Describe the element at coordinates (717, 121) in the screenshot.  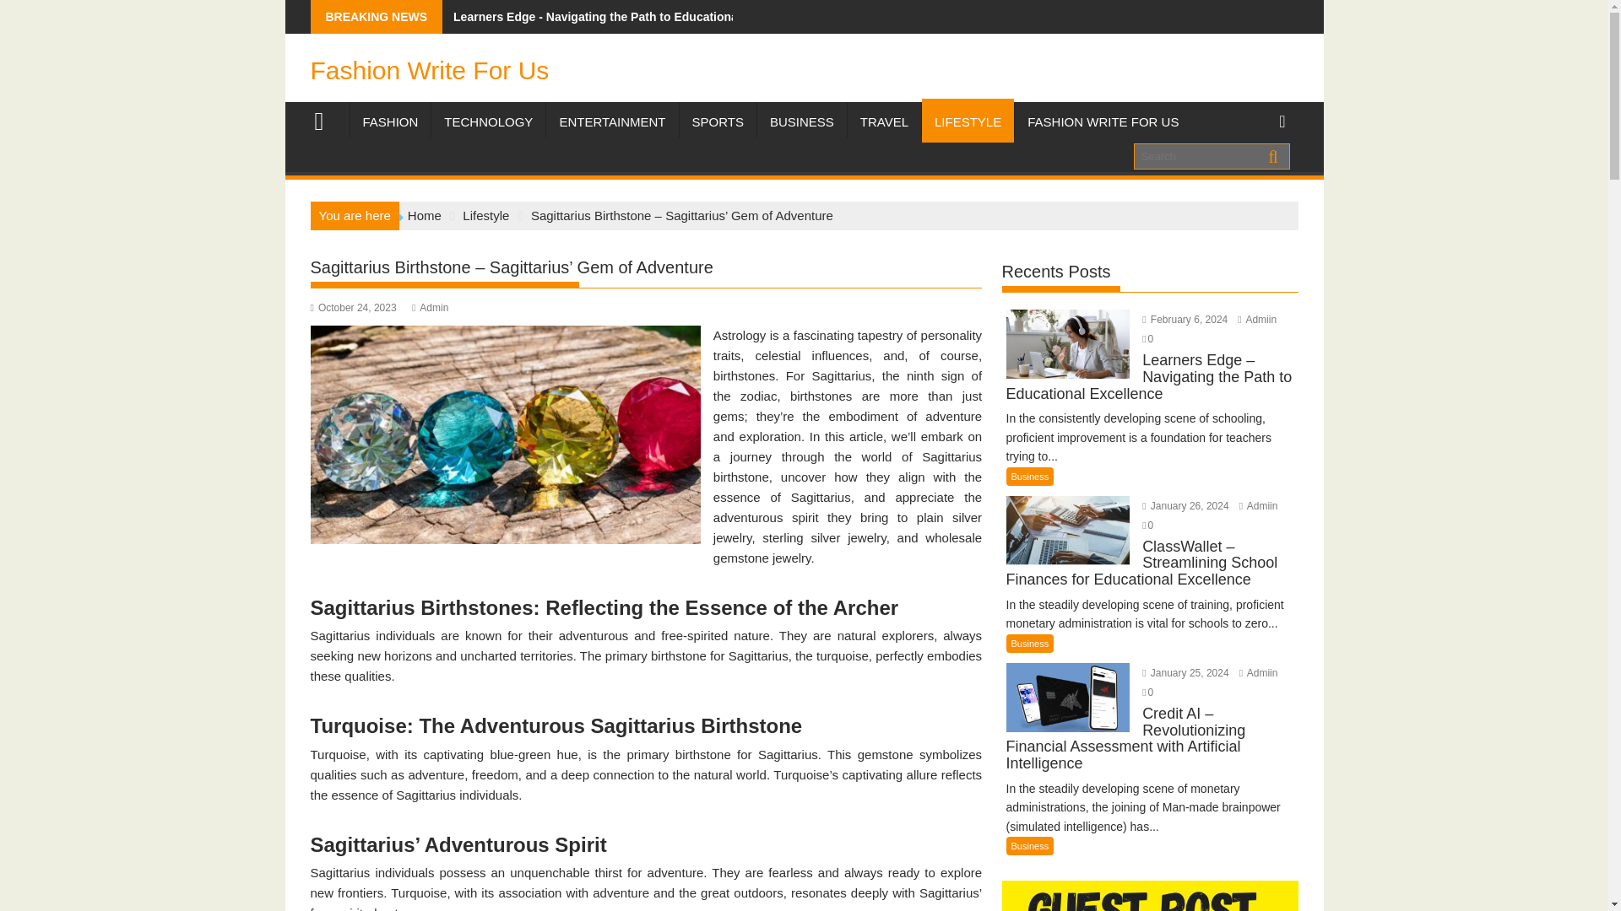
I see `SPORTS` at that location.